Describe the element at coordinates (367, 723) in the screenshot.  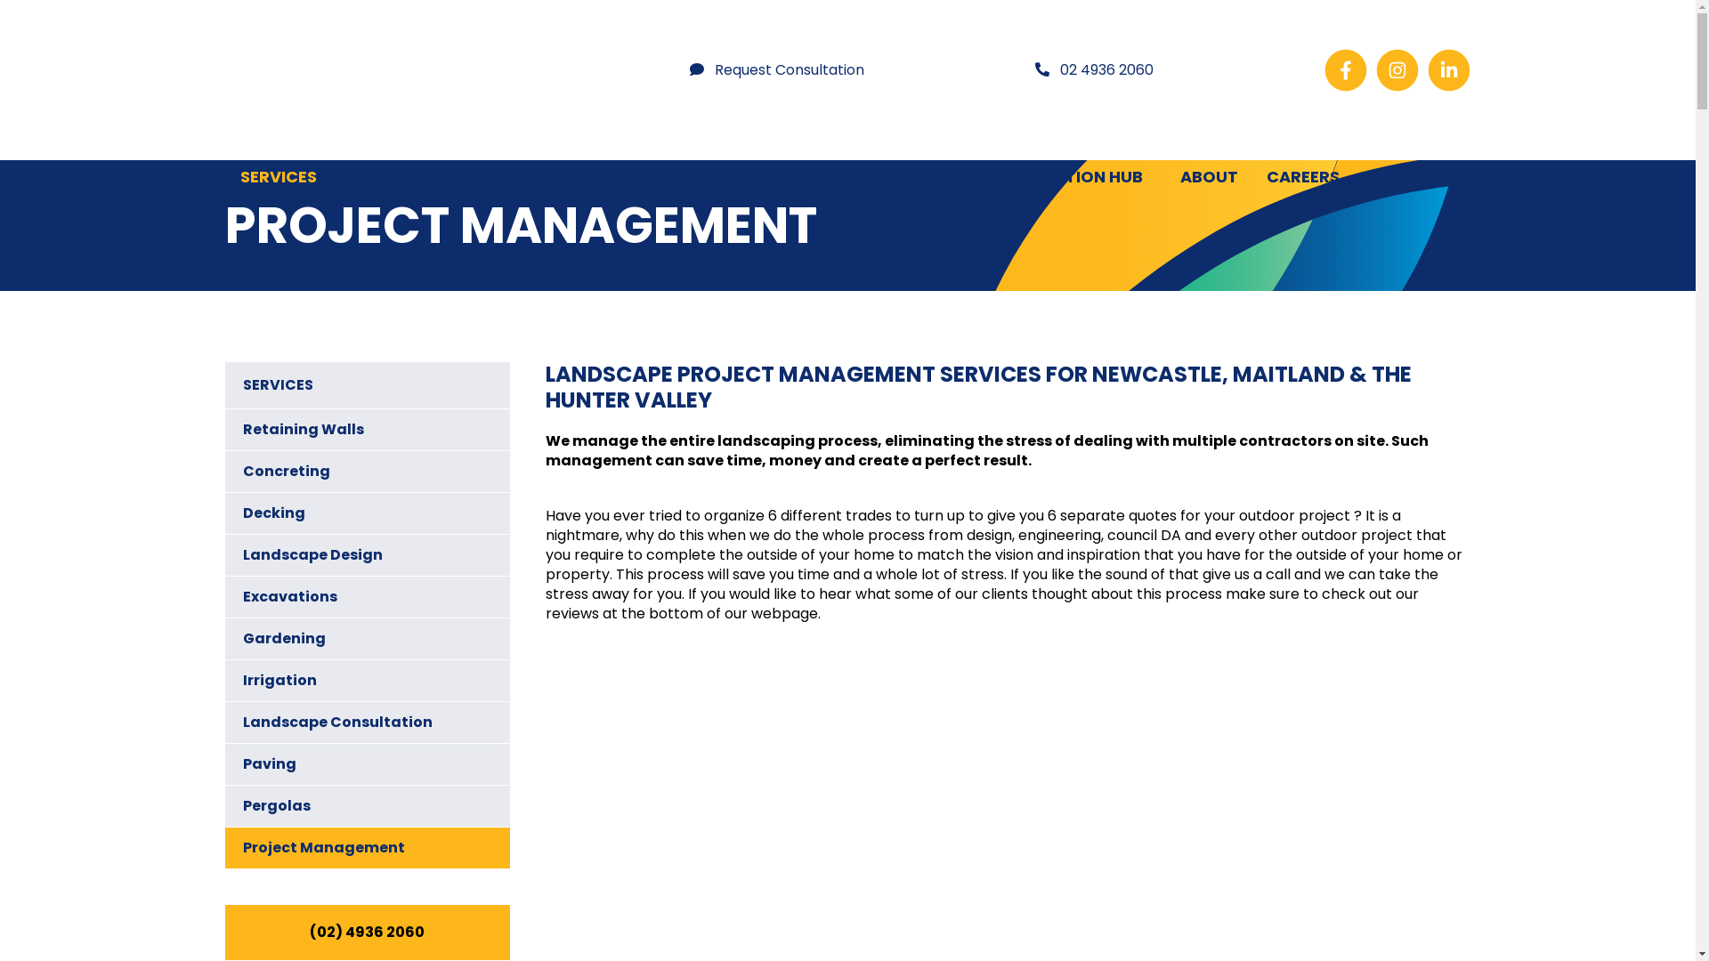
I see `Landscape Consultation` at that location.